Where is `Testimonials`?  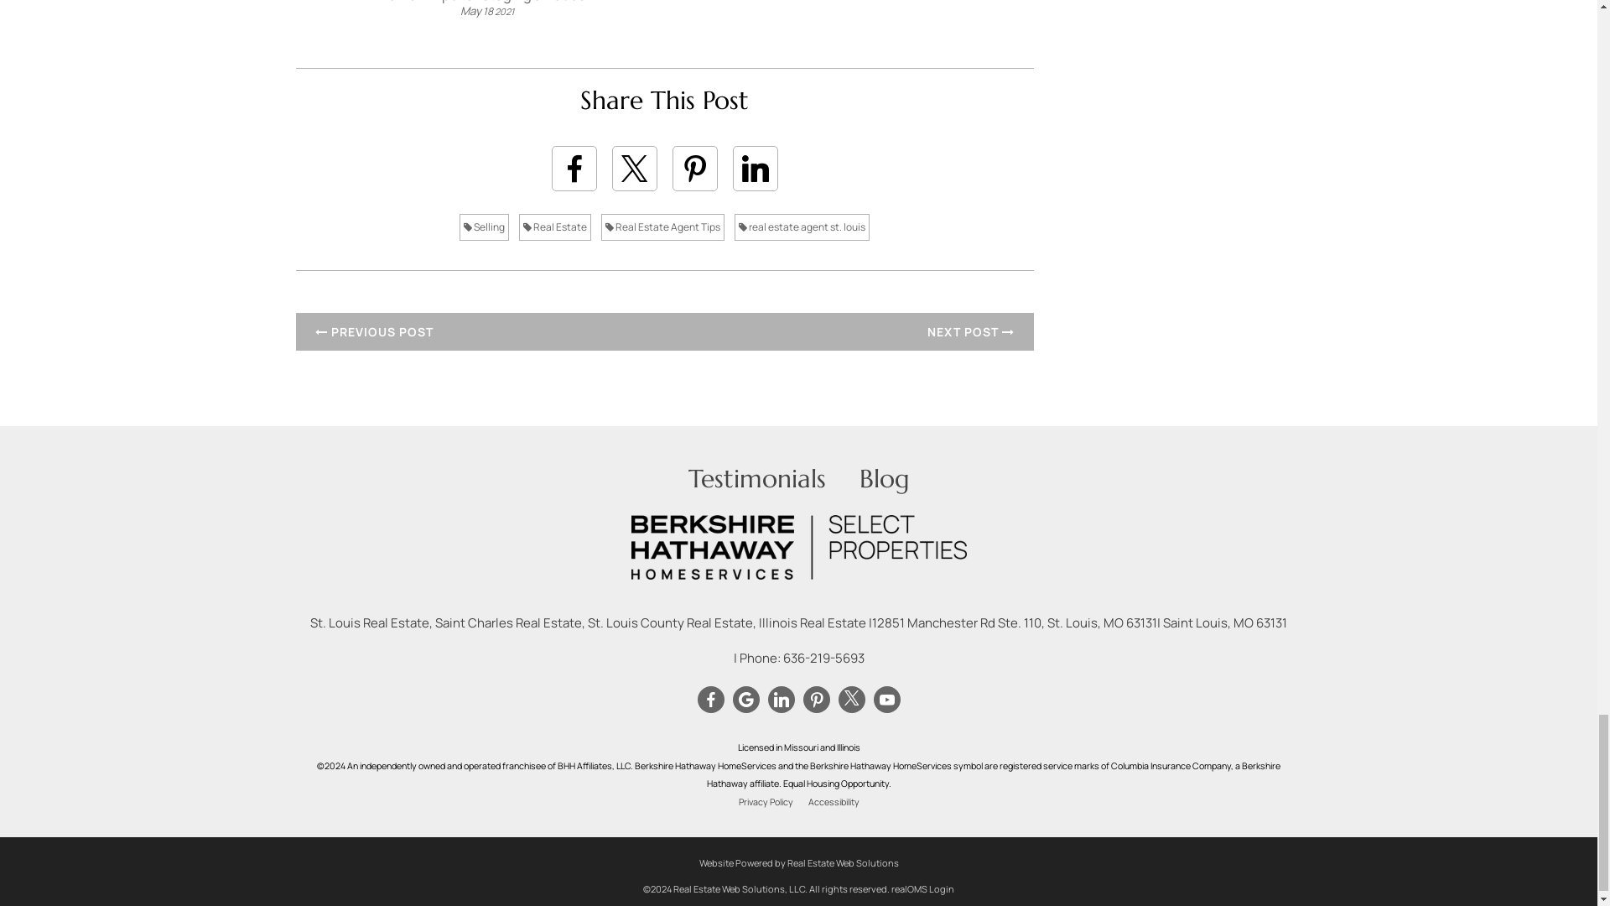
Testimonials is located at coordinates (756, 478).